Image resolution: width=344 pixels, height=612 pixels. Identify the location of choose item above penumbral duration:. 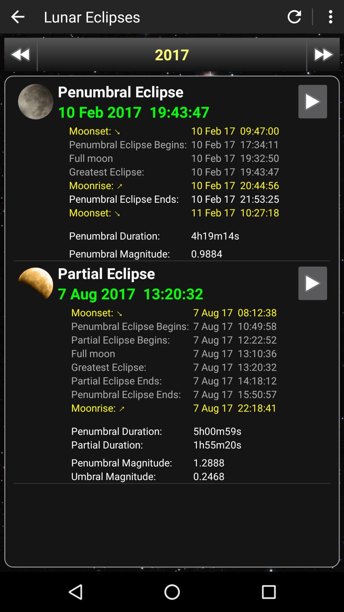
(172, 419).